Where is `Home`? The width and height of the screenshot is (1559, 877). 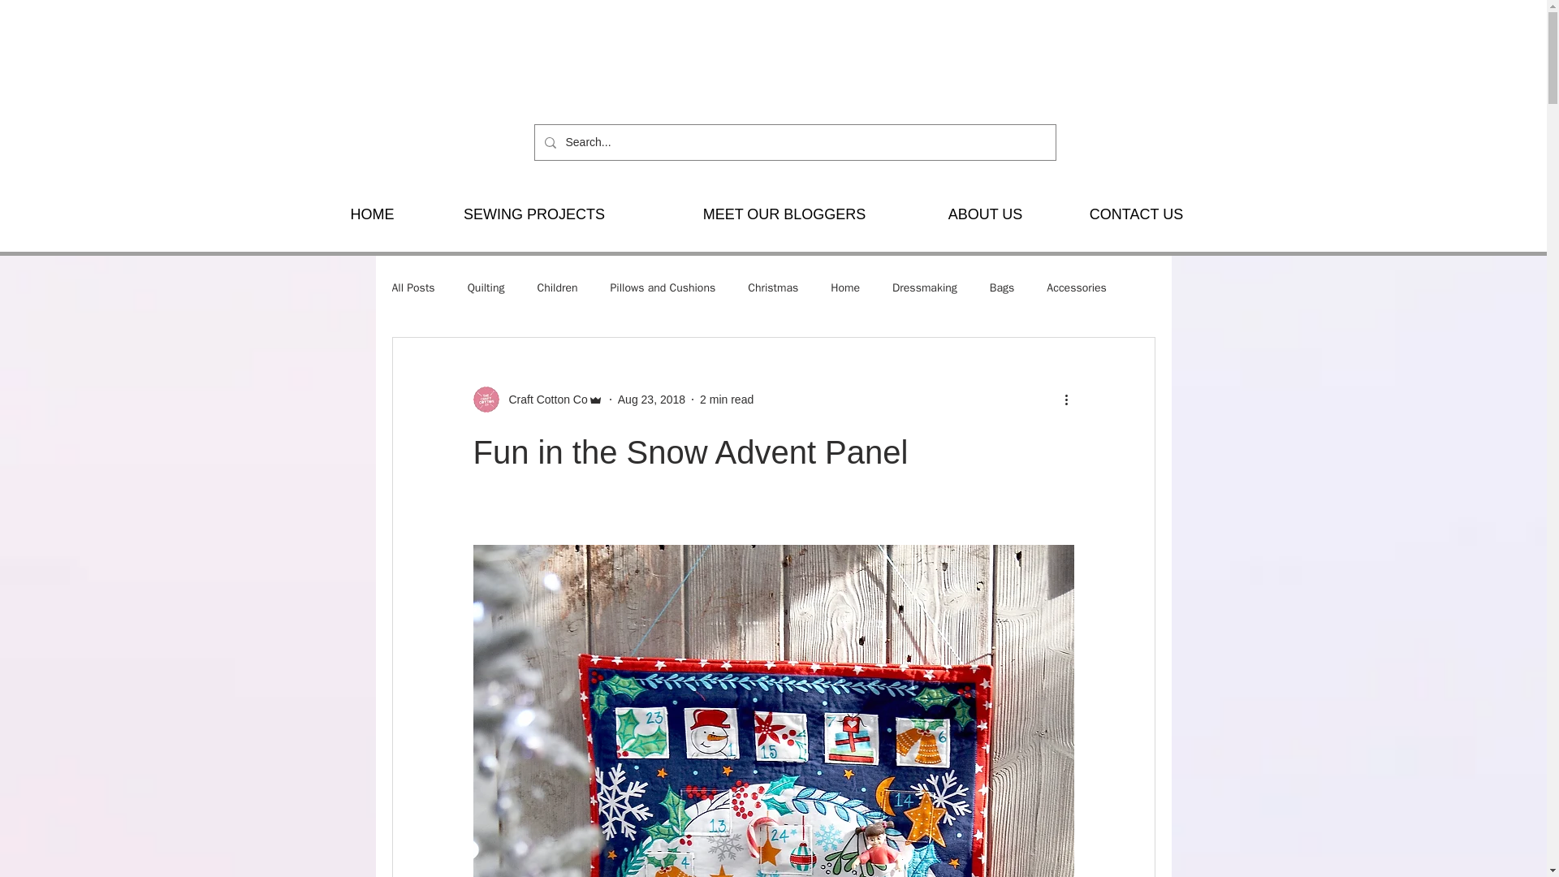
Home is located at coordinates (845, 287).